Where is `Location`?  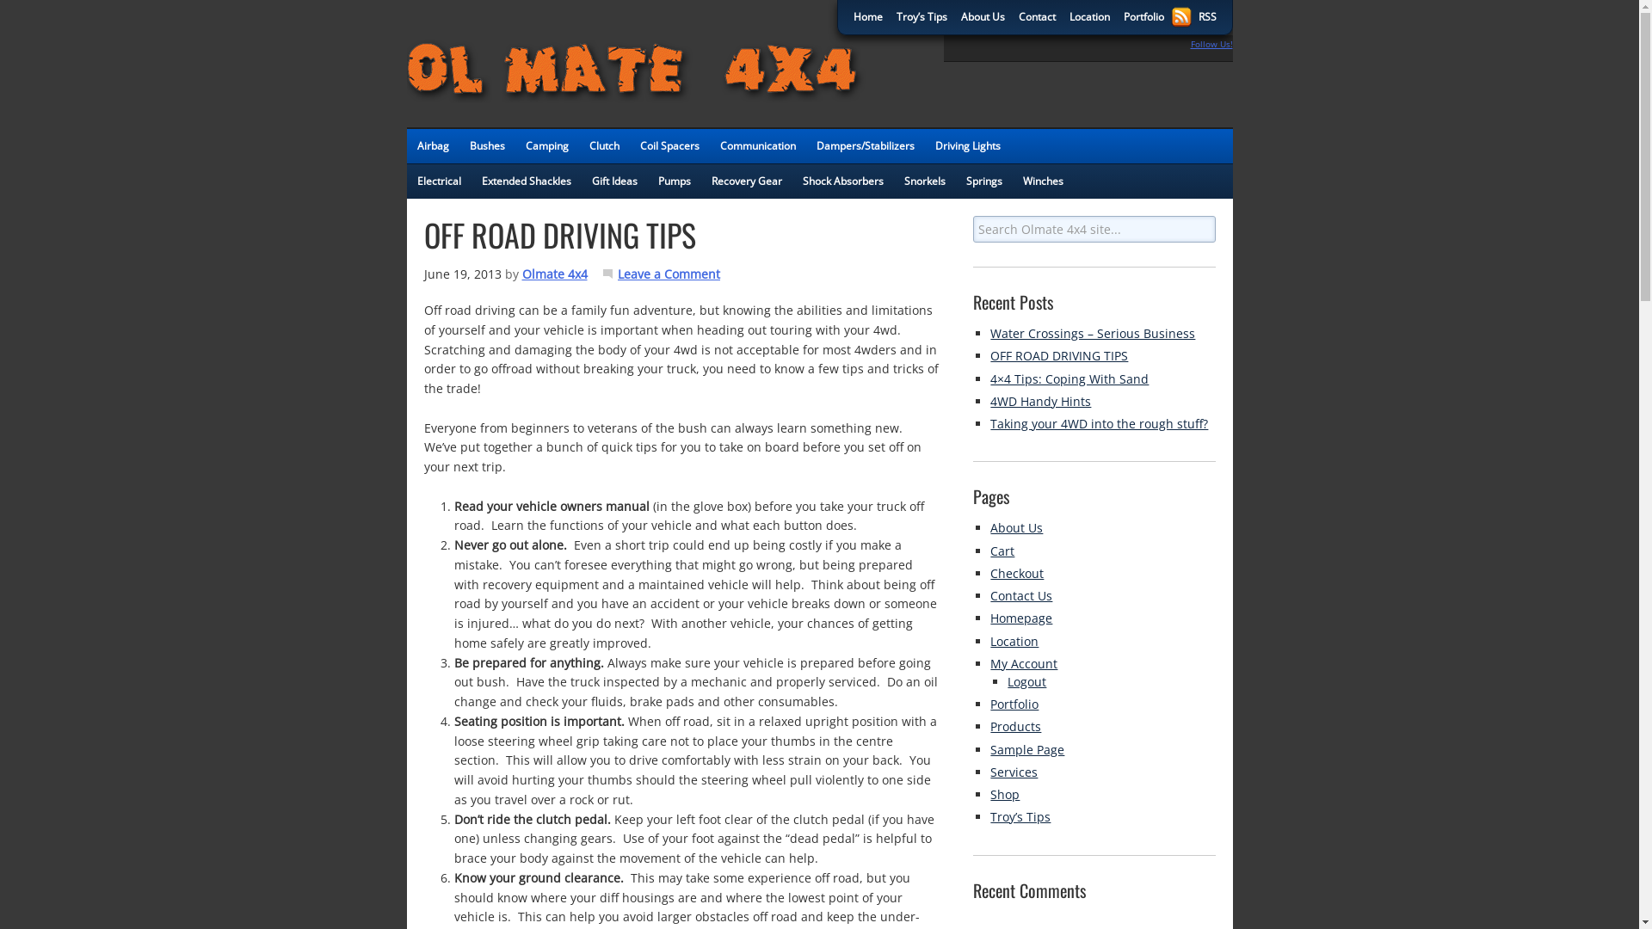 Location is located at coordinates (1089, 17).